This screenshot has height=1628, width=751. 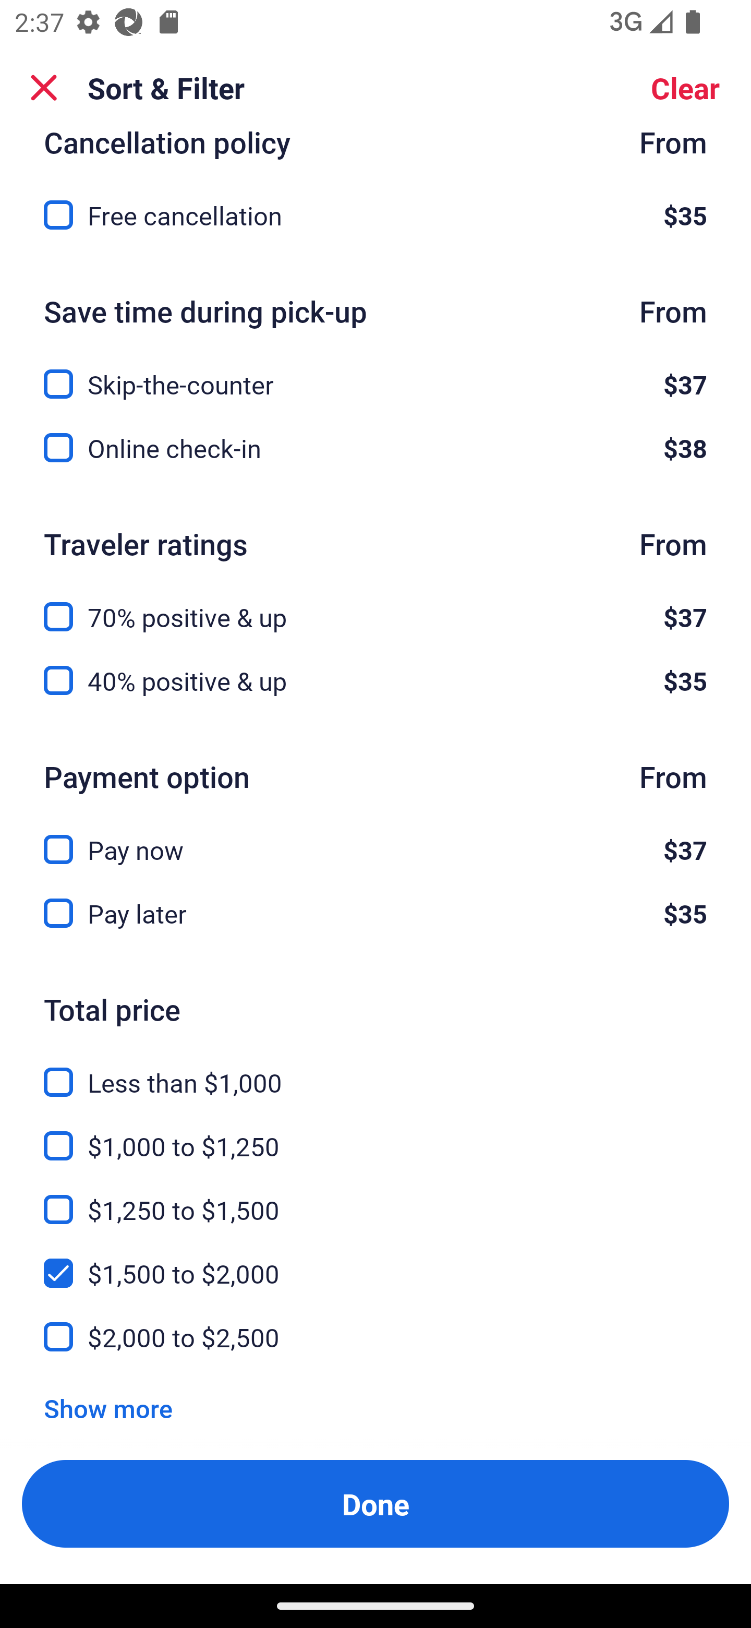 What do you see at coordinates (44, 88) in the screenshot?
I see `Close Sort and Filter` at bounding box center [44, 88].